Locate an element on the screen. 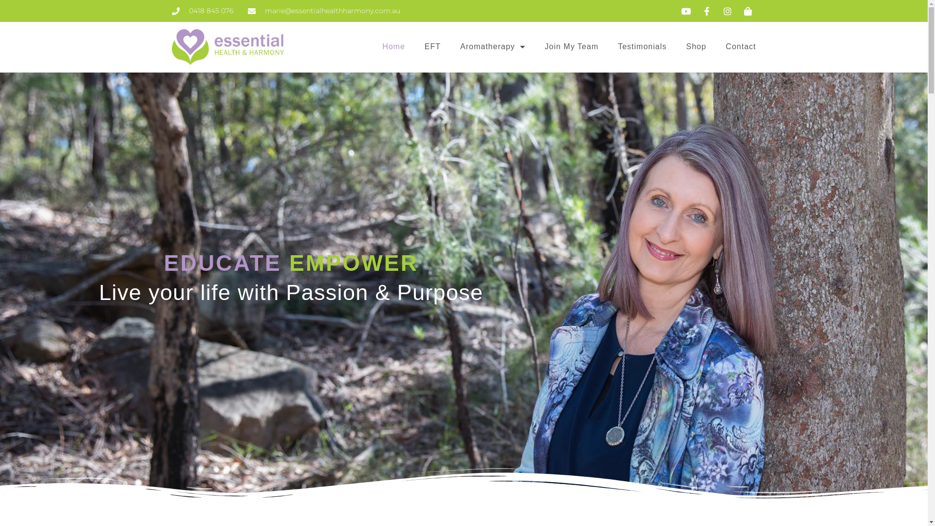 The height and width of the screenshot is (526, 935). Aromatherapy is located at coordinates (493, 47).